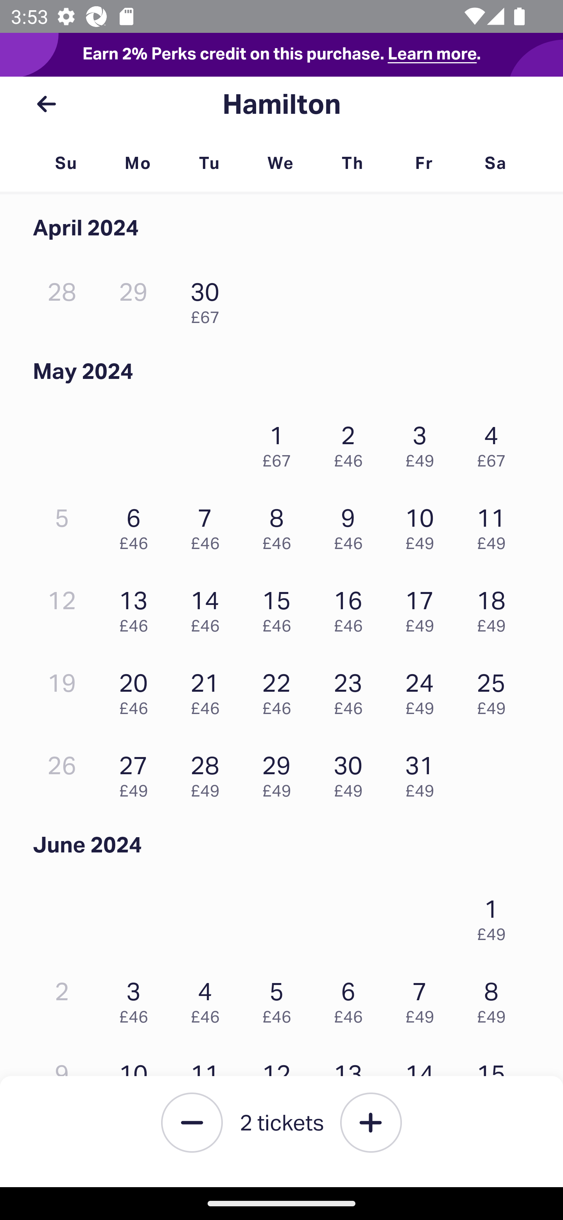  I want to click on 30 £67, so click(209, 300).